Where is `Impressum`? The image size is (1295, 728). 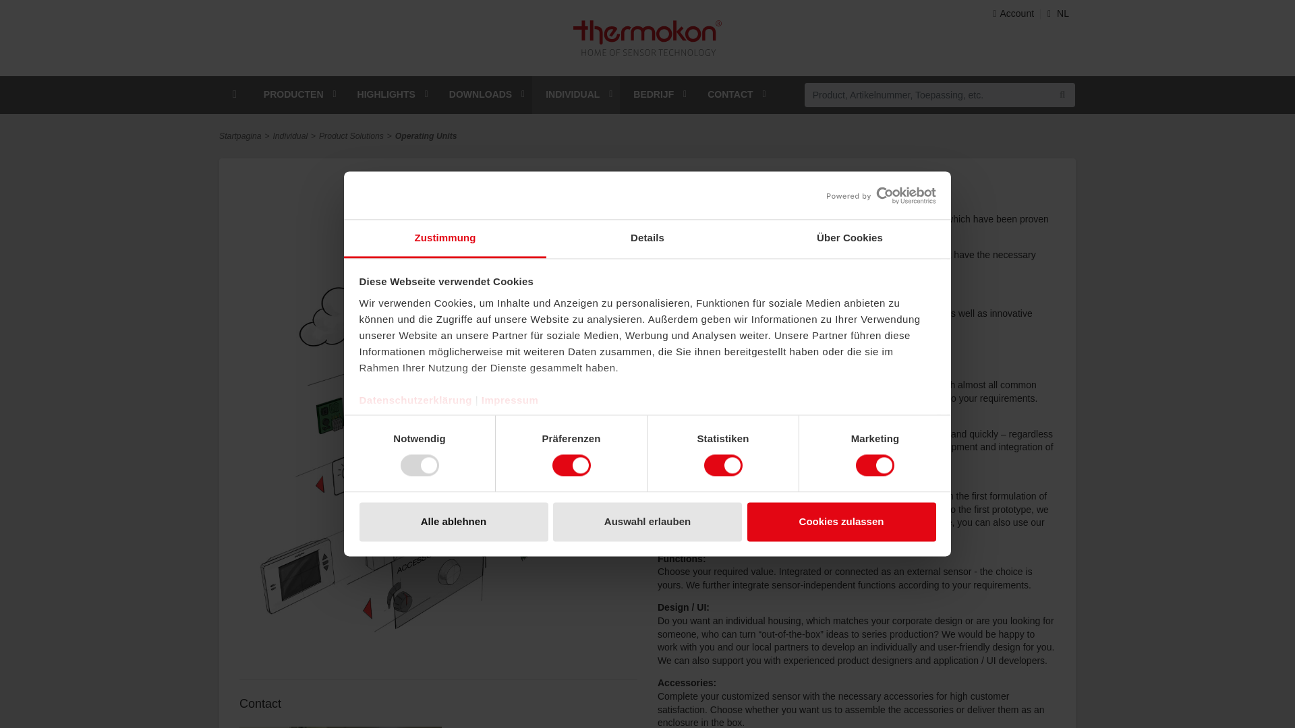
Impressum is located at coordinates (510, 400).